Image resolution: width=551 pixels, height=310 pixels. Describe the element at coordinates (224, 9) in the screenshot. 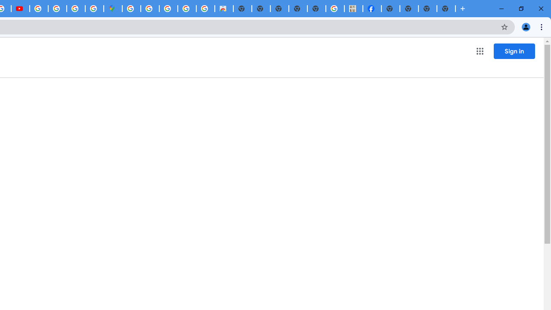

I see `Chrome Web Store - Shopping` at that location.